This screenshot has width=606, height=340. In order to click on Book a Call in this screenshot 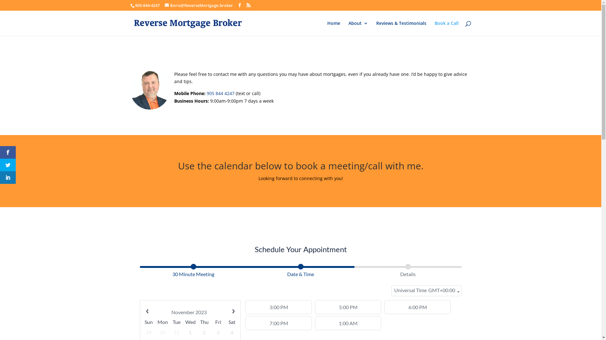, I will do `click(446, 28)`.